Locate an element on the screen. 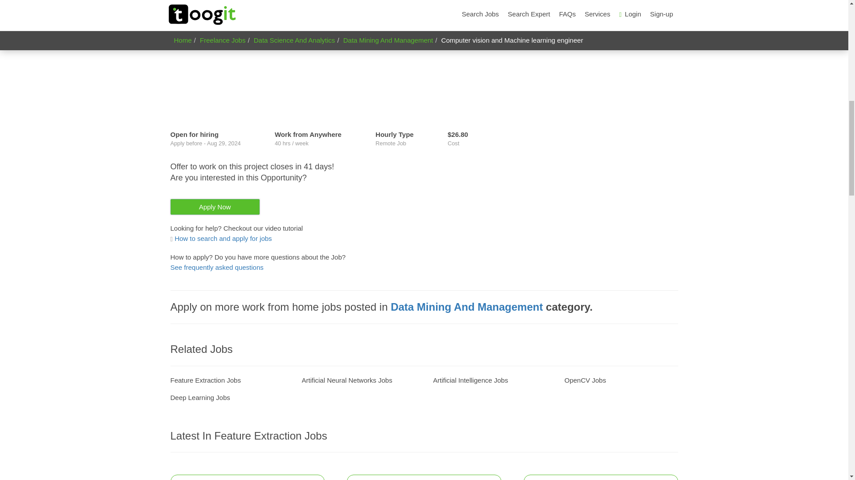  Artificial Intelligence Jobs is located at coordinates (470, 380).